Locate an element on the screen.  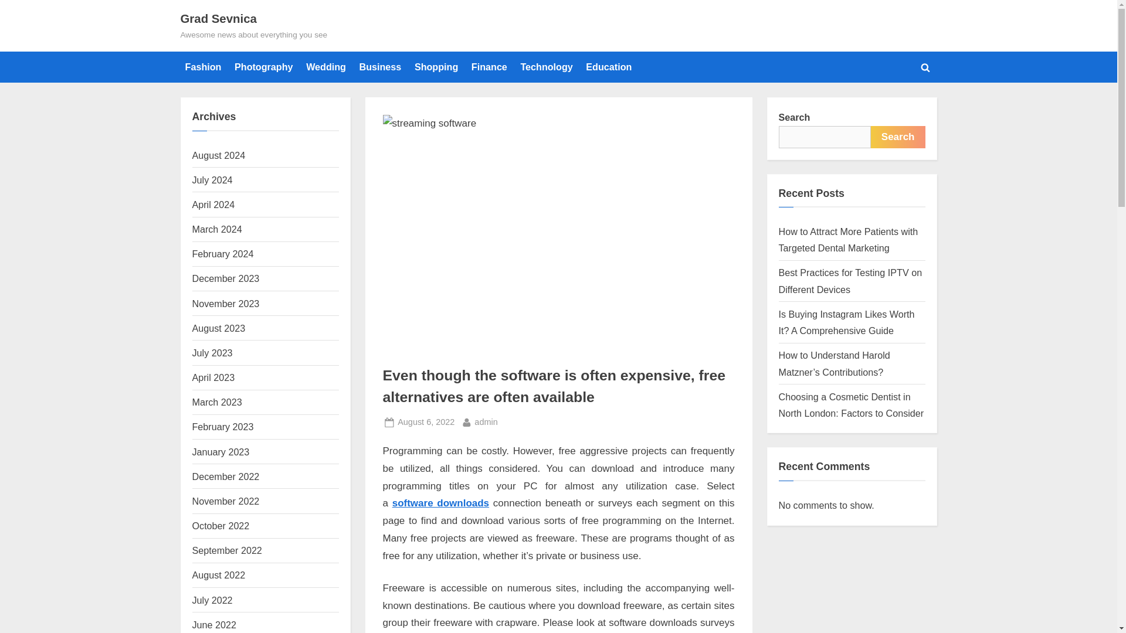
January 2023 is located at coordinates (326, 67).